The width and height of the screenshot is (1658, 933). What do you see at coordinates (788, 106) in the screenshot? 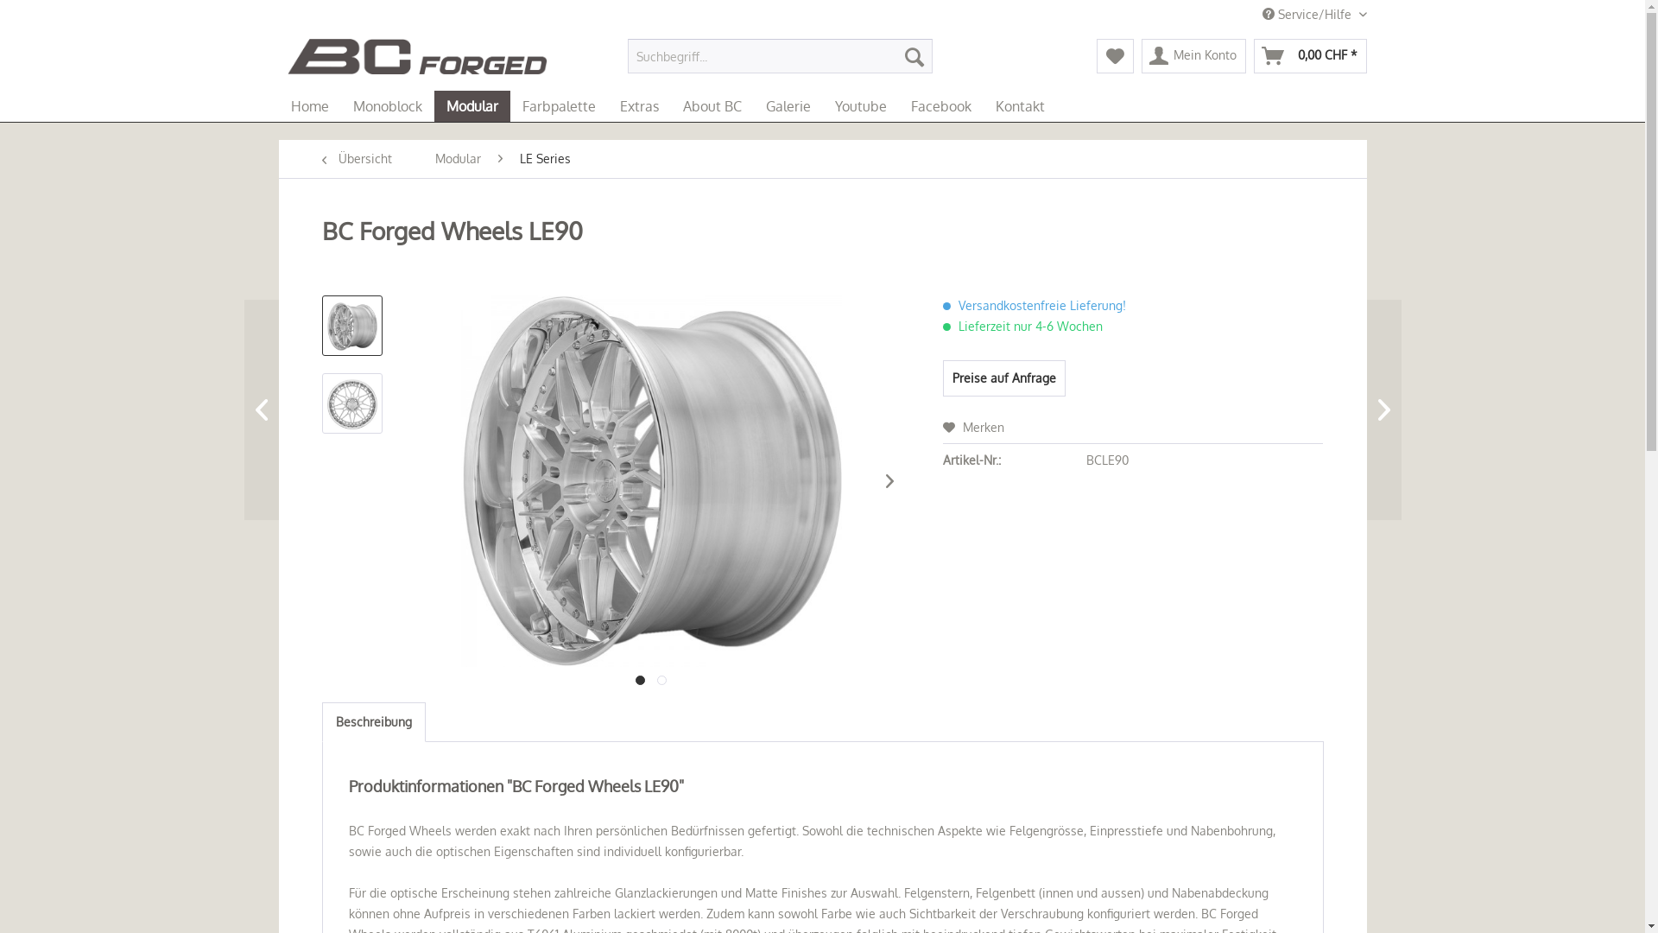
I see `Galerie` at bounding box center [788, 106].